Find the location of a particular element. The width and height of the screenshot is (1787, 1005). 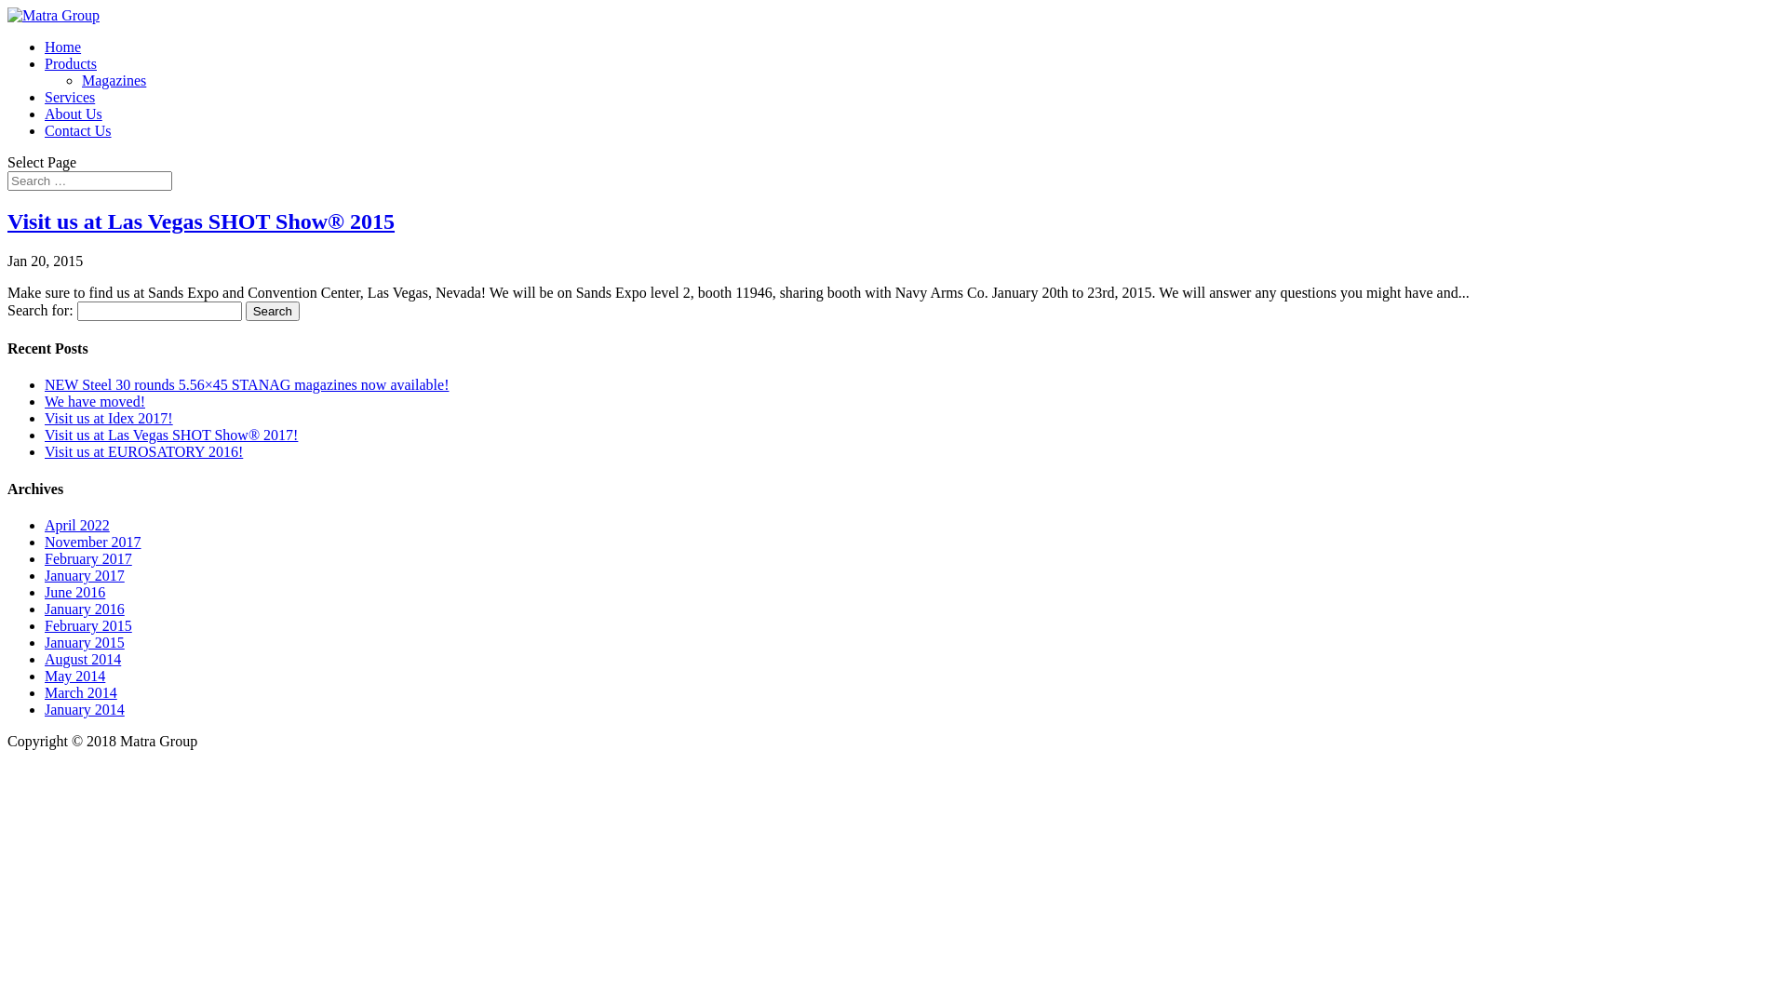

Search for: is located at coordinates (89, 181).